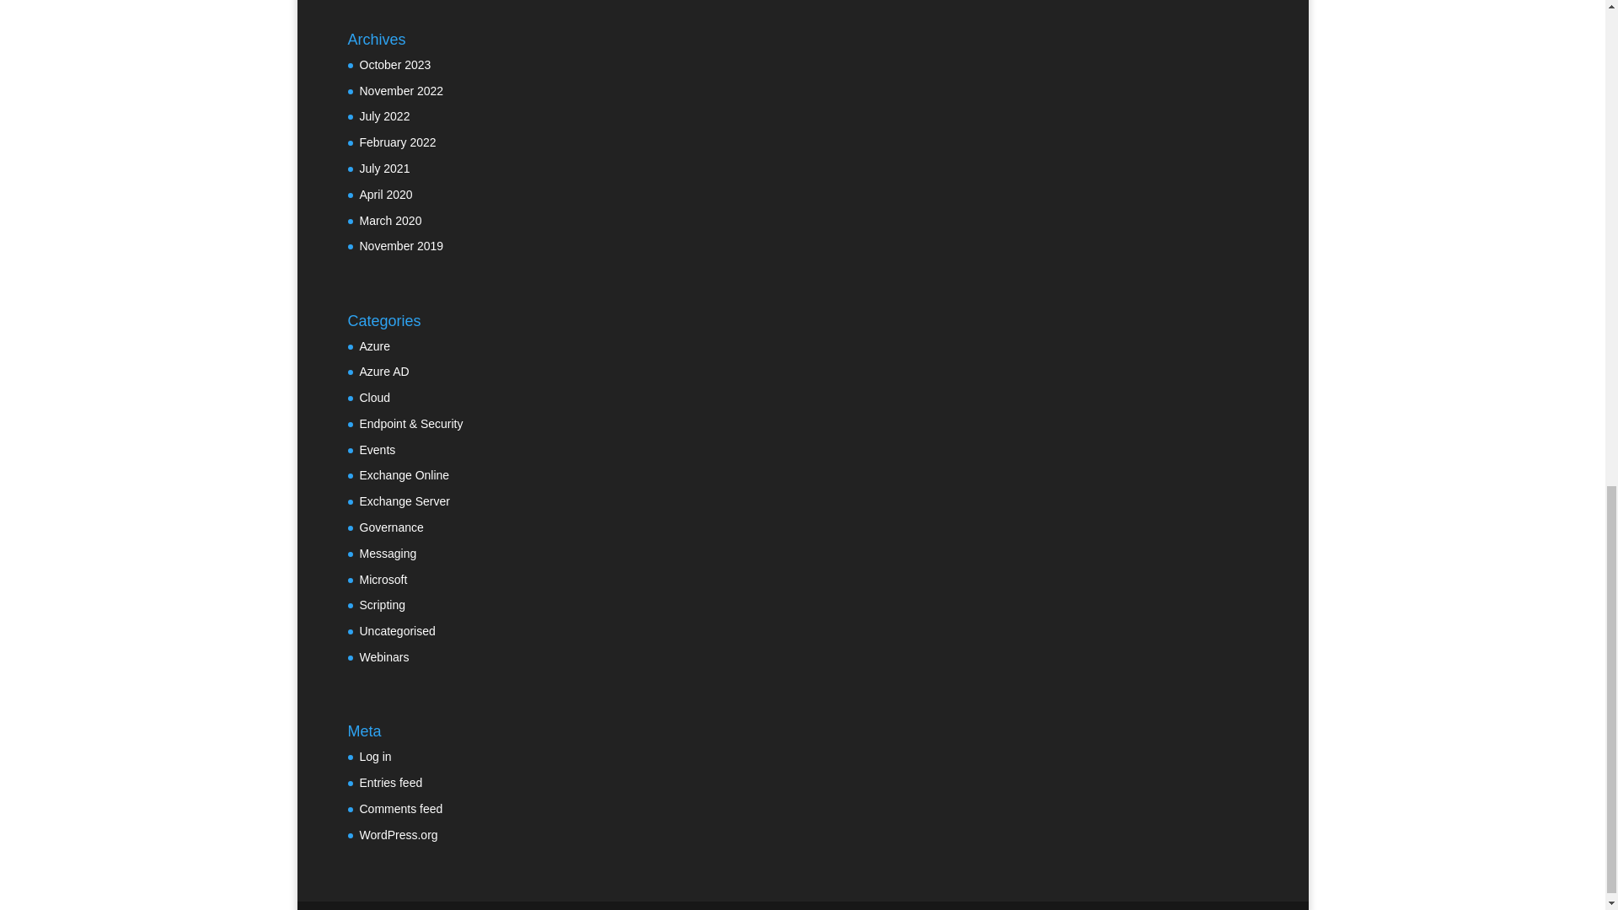 The image size is (1618, 910). I want to click on Microsoft, so click(383, 580).